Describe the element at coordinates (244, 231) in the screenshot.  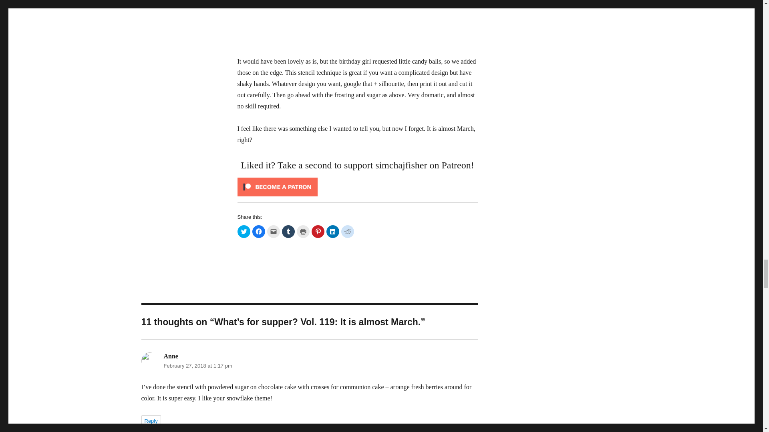
I see `Click to share on Twitter` at that location.